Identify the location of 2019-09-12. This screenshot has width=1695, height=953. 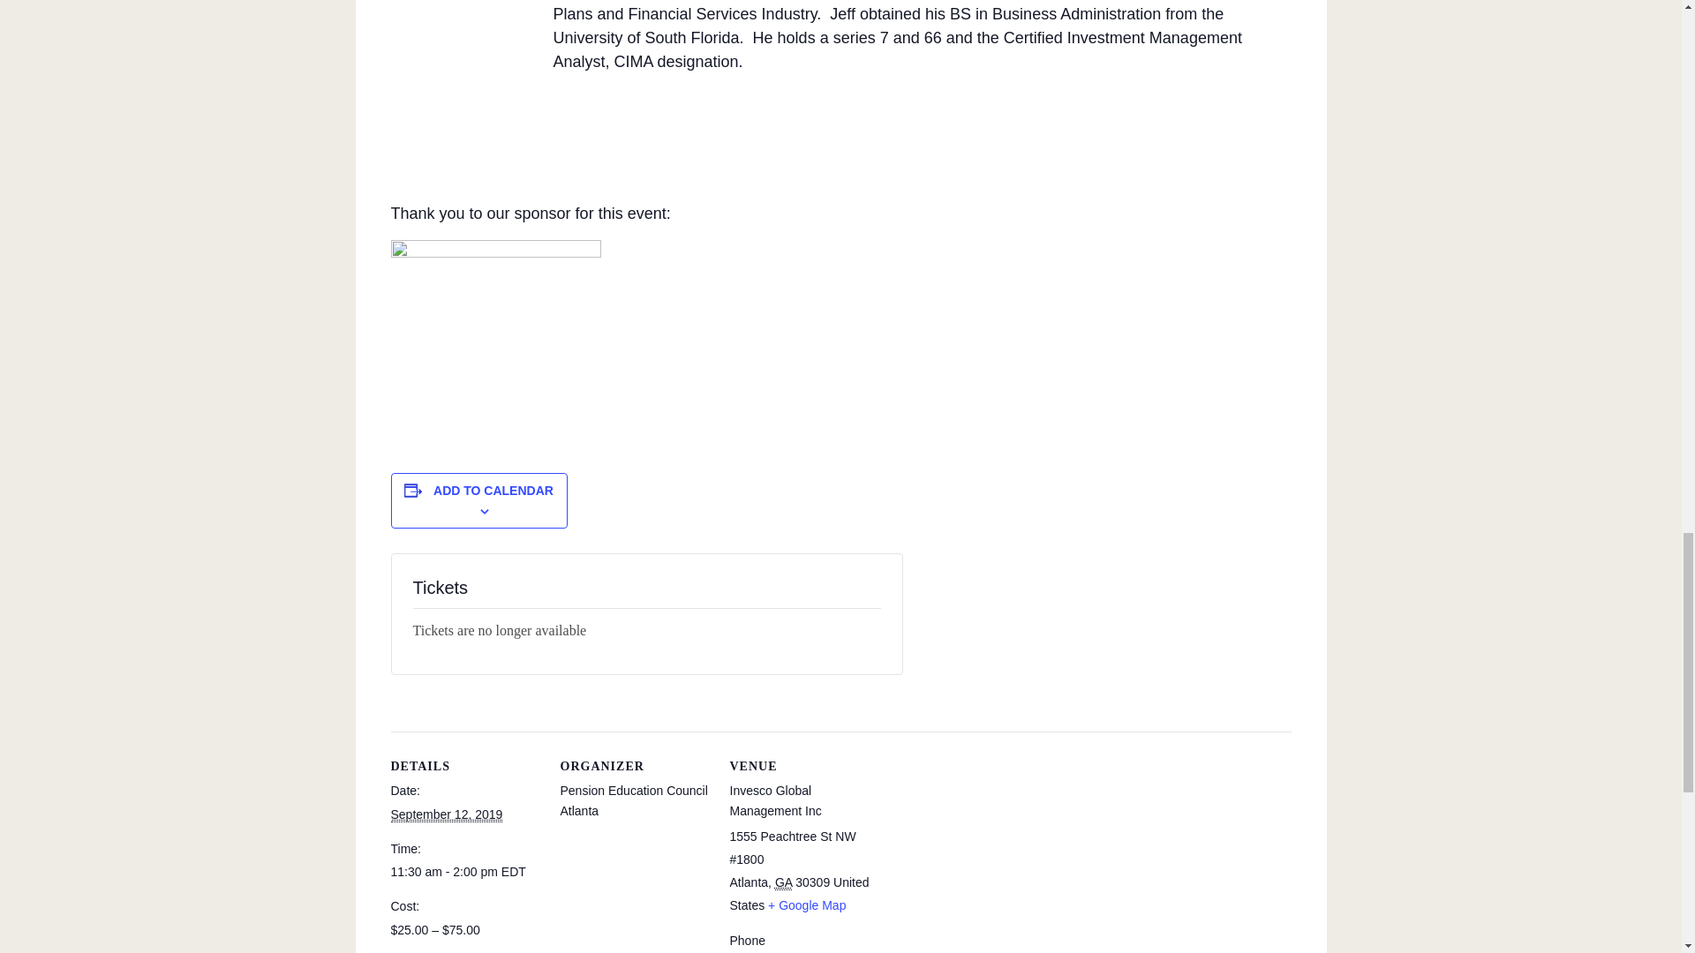
(445, 814).